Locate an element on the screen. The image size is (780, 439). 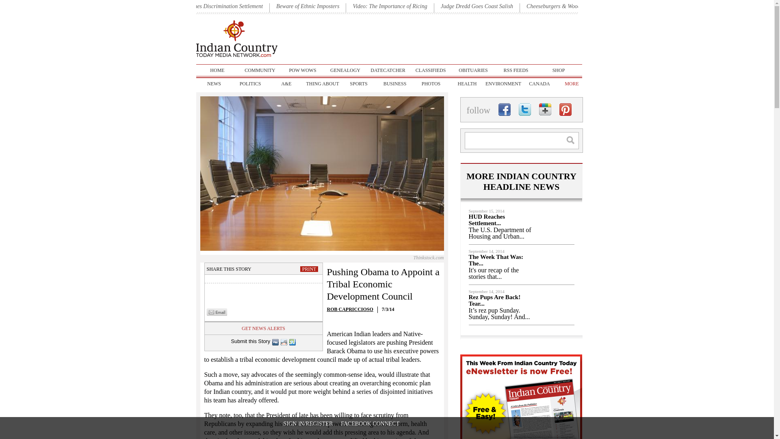
CANADA is located at coordinates (539, 84).